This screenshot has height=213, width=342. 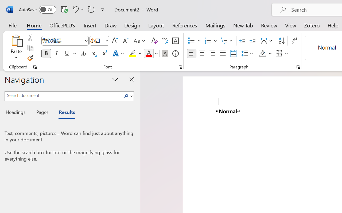 What do you see at coordinates (91, 9) in the screenshot?
I see `Repeat Text Fill Effect` at bounding box center [91, 9].